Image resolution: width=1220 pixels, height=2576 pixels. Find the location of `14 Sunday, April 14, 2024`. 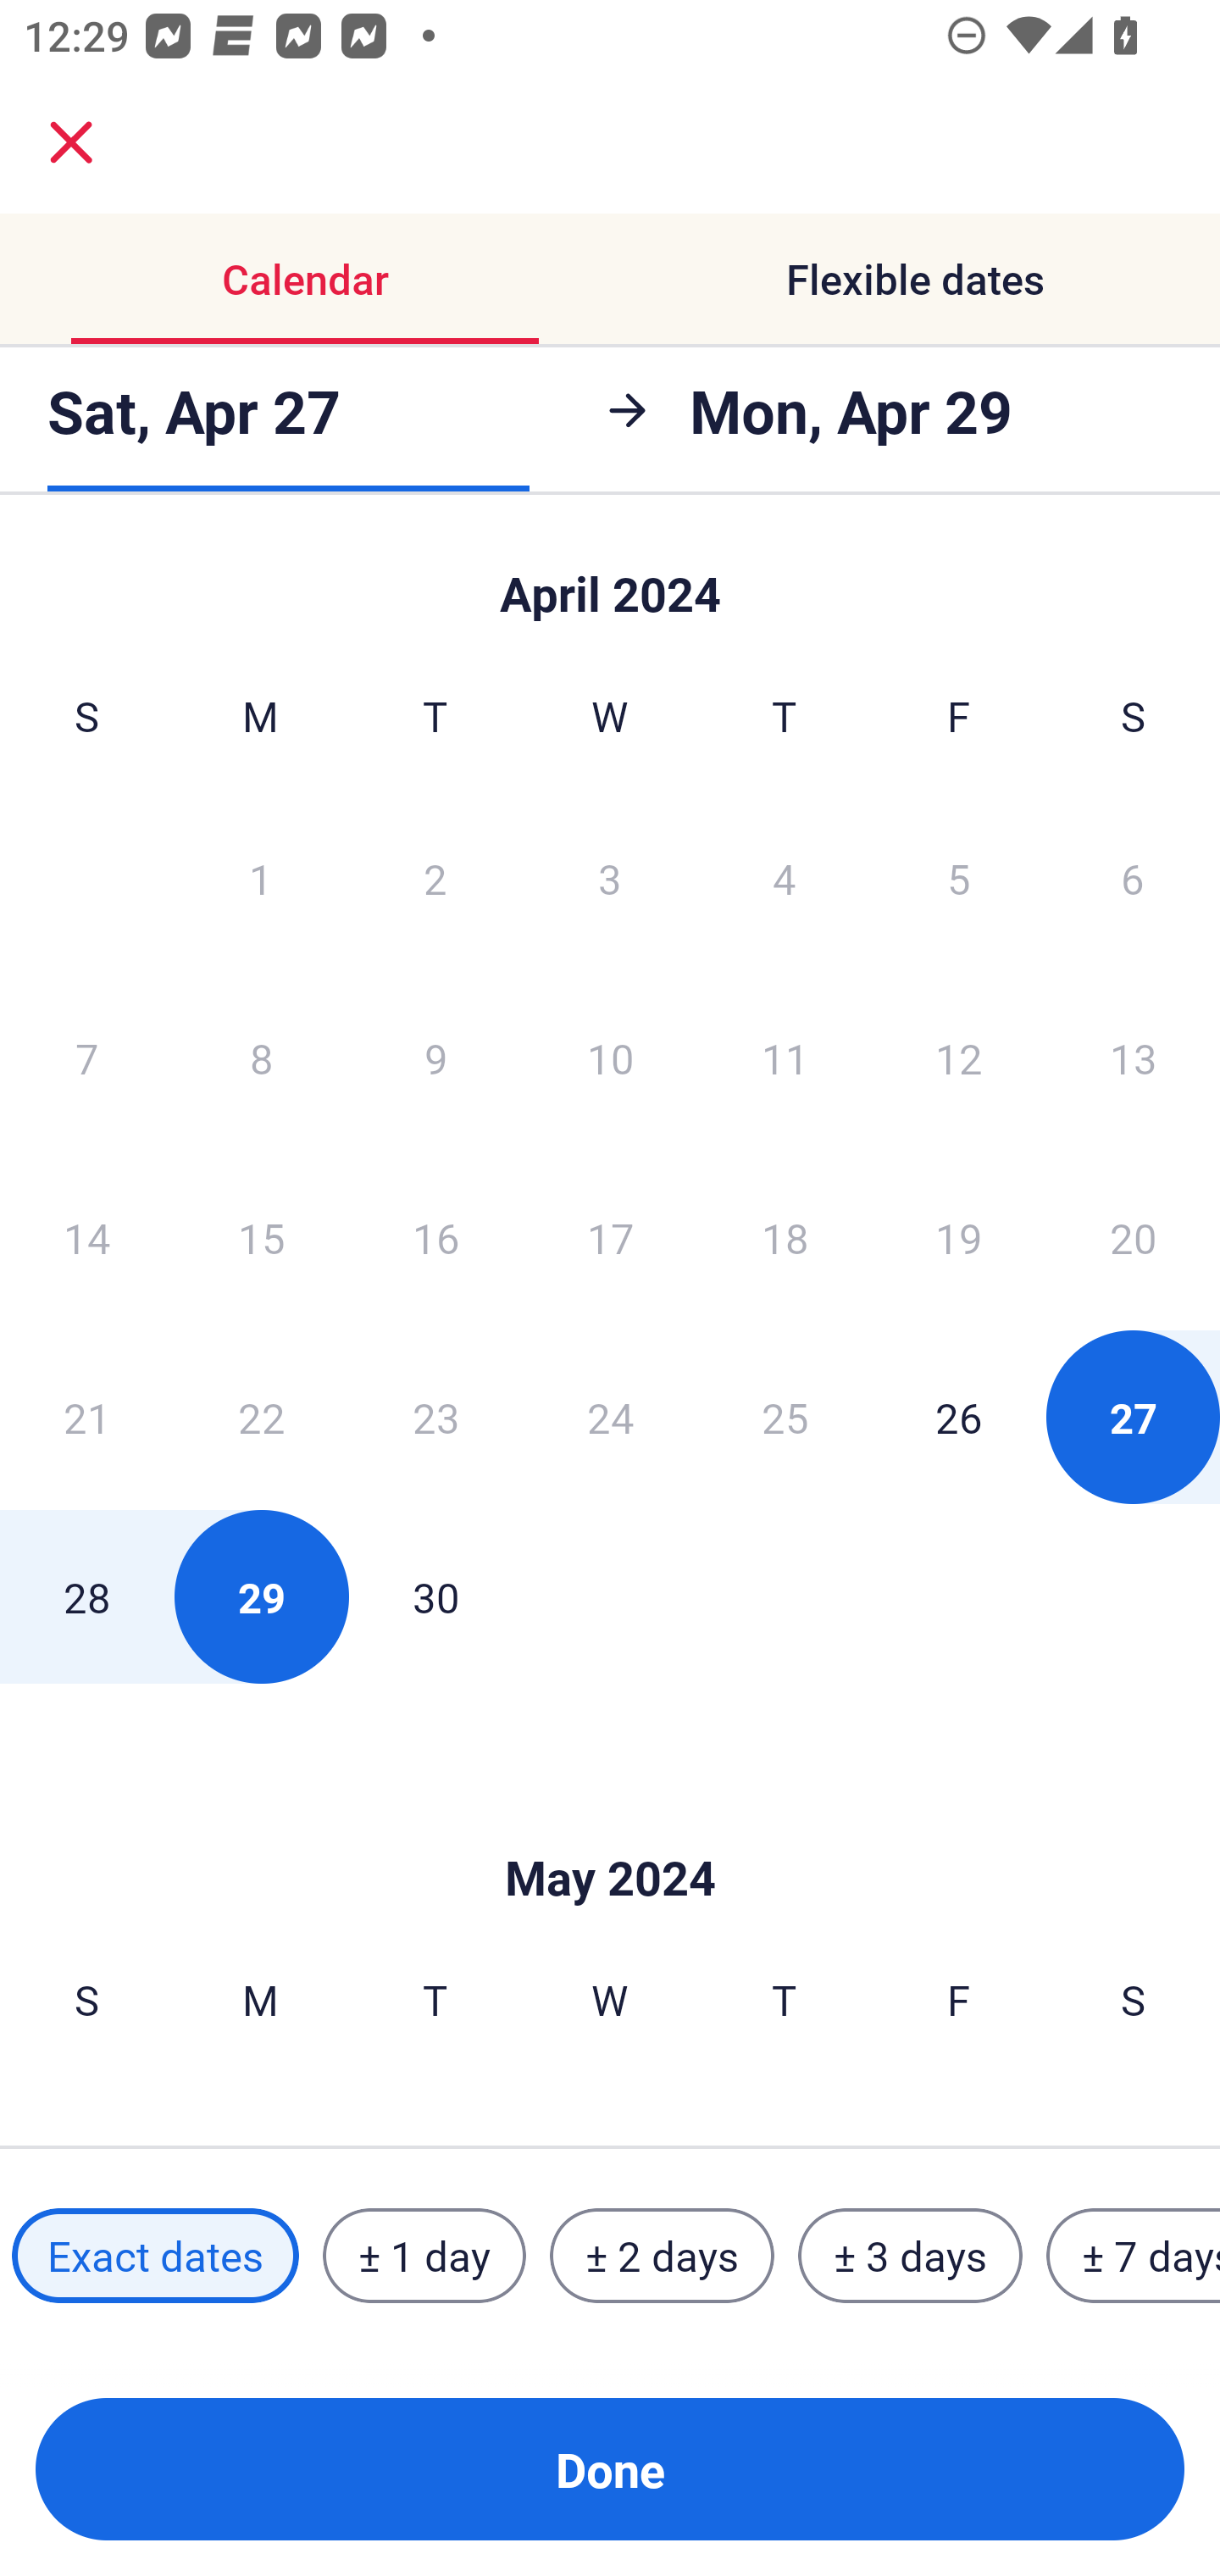

14 Sunday, April 14, 2024 is located at coordinates (86, 1237).